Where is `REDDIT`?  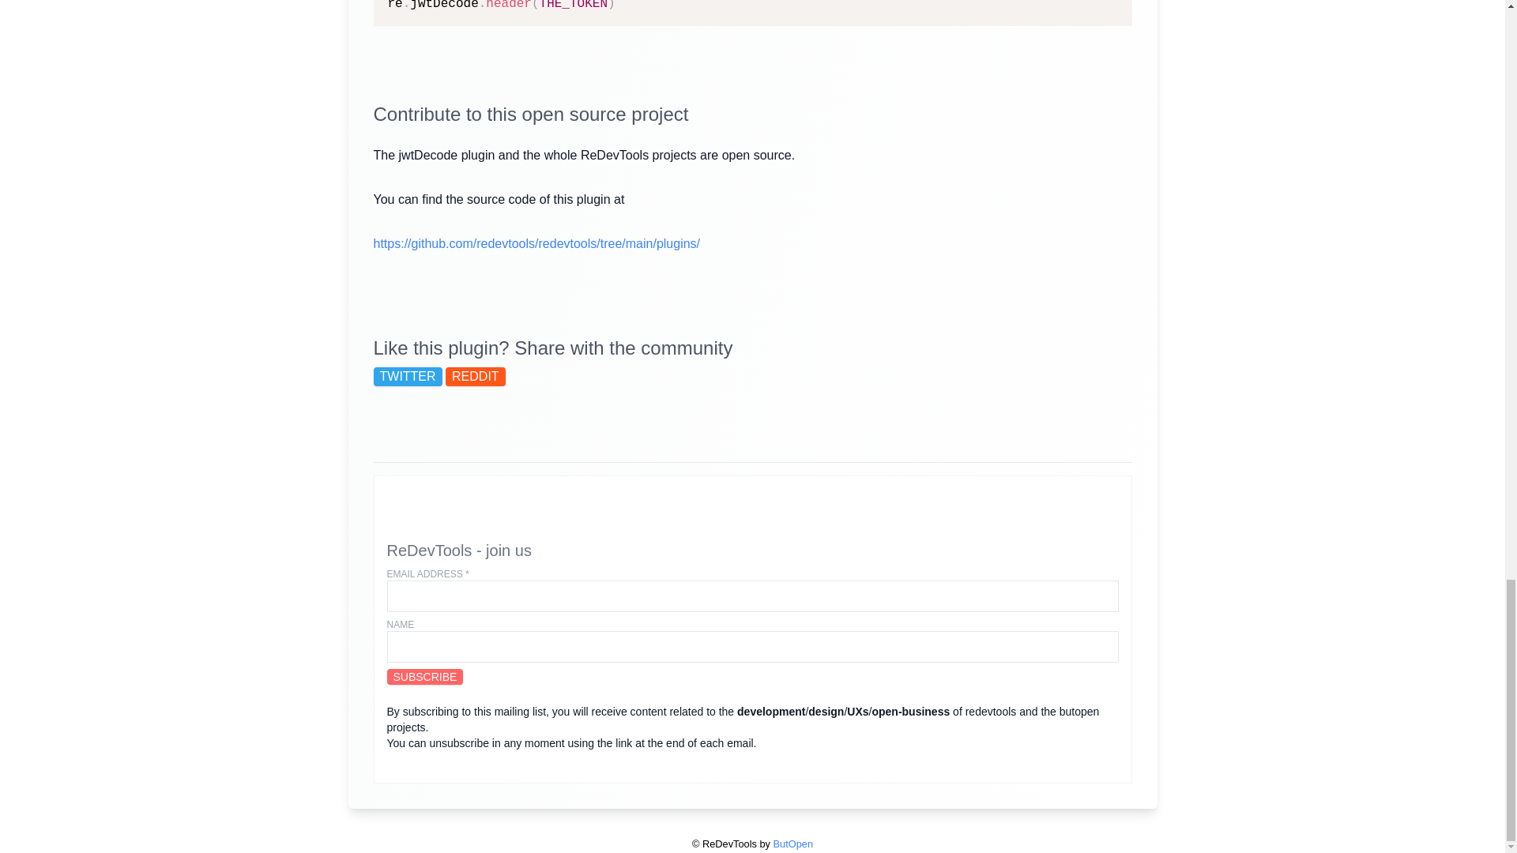 REDDIT is located at coordinates (476, 377).